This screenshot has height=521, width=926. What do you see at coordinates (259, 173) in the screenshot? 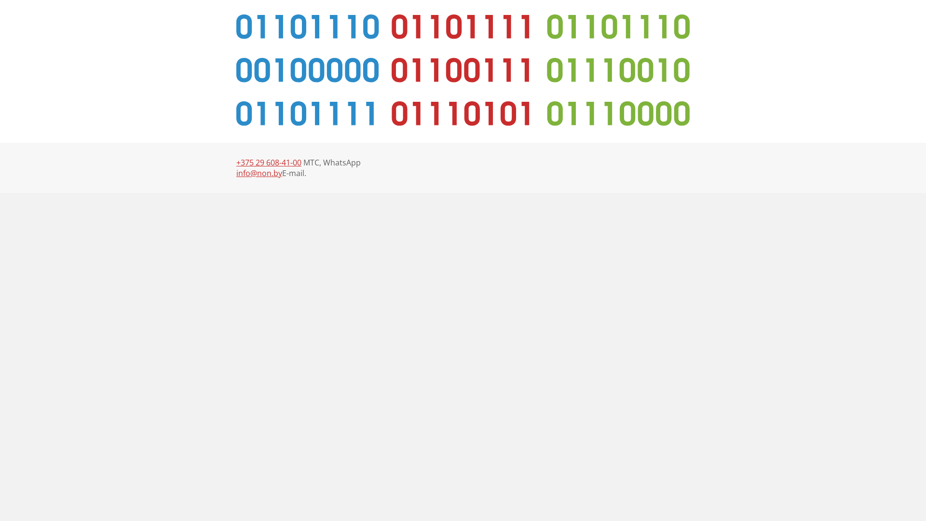
I see `info@non.by` at bounding box center [259, 173].